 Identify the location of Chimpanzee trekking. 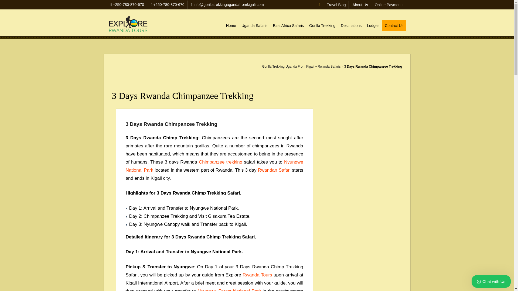
(221, 162).